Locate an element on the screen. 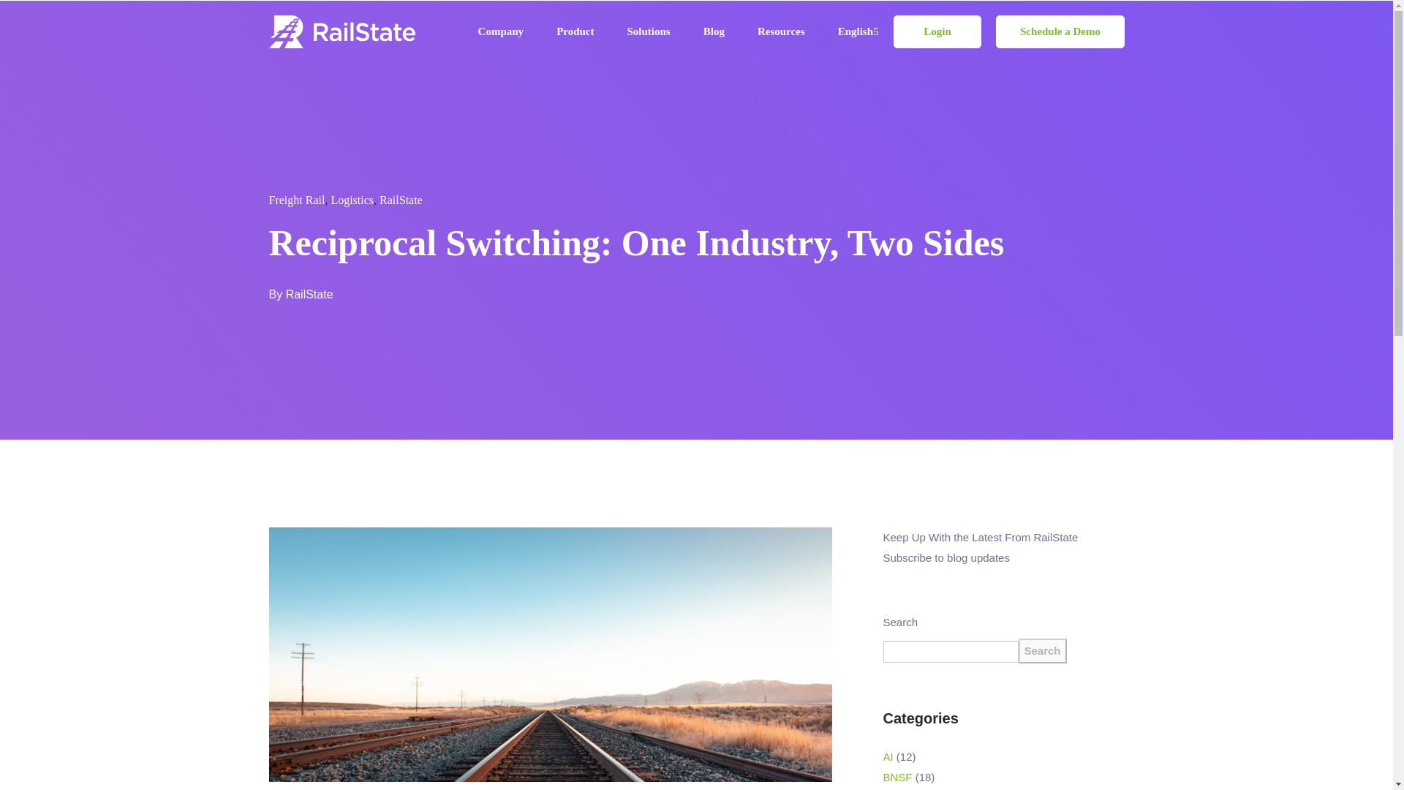 The image size is (1404, 790). RailState is located at coordinates (310, 294).